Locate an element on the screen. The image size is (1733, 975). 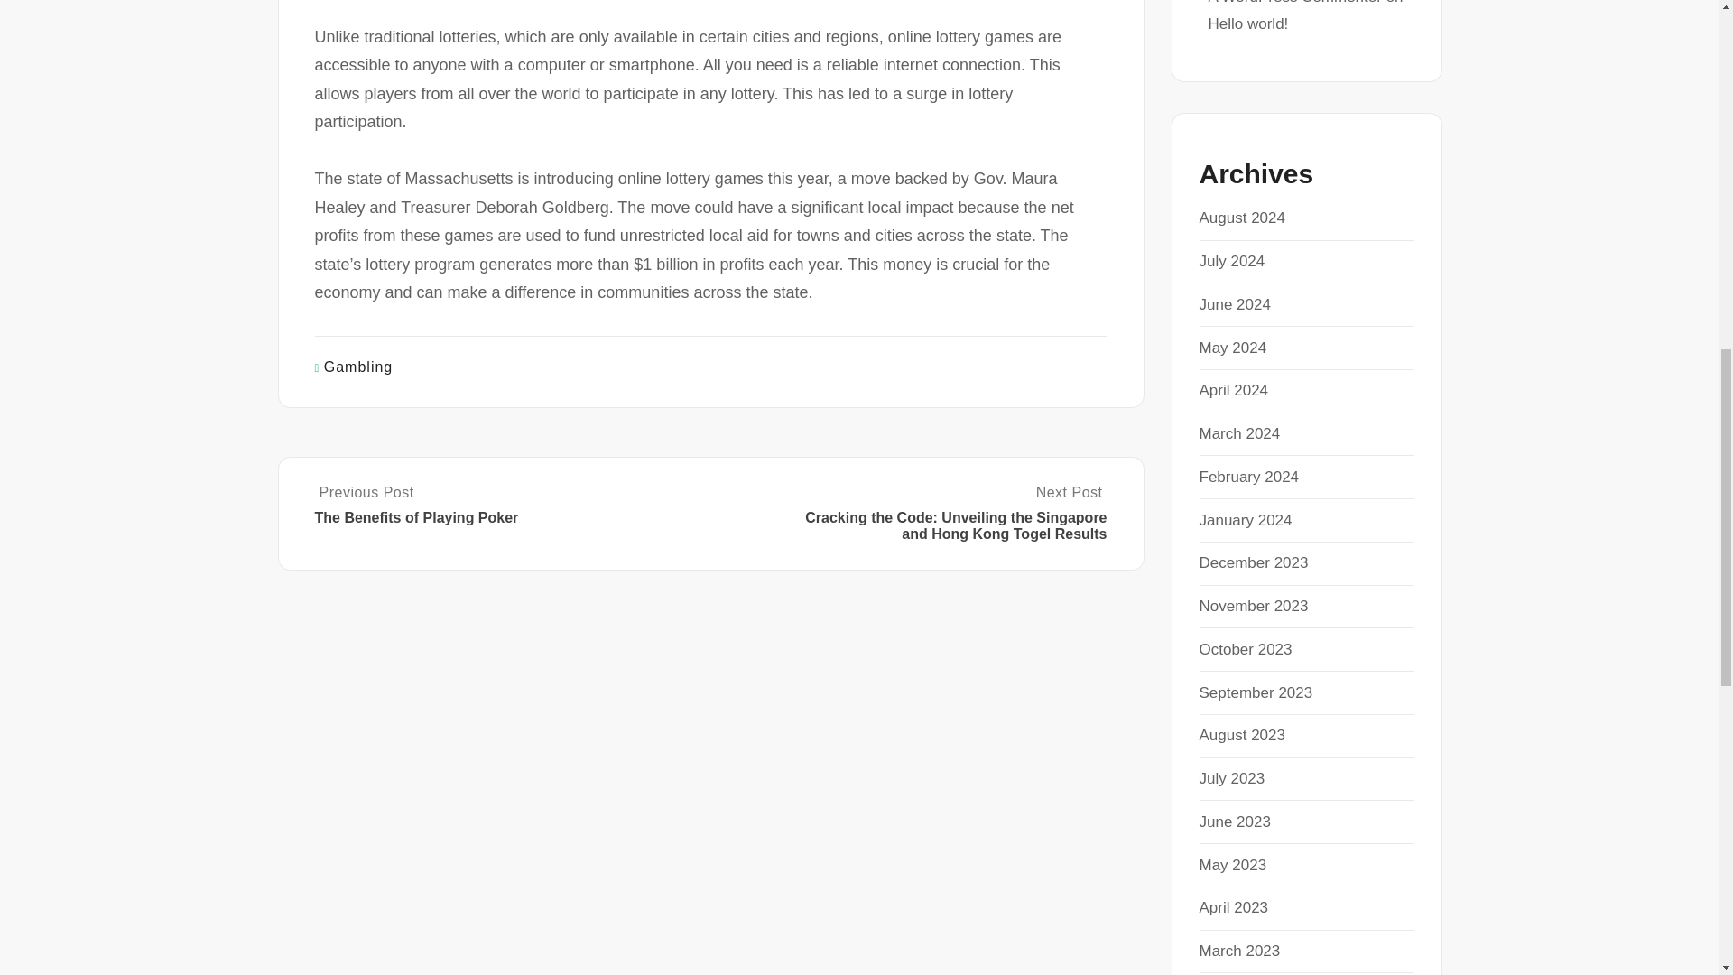
Gambling is located at coordinates (358, 367).